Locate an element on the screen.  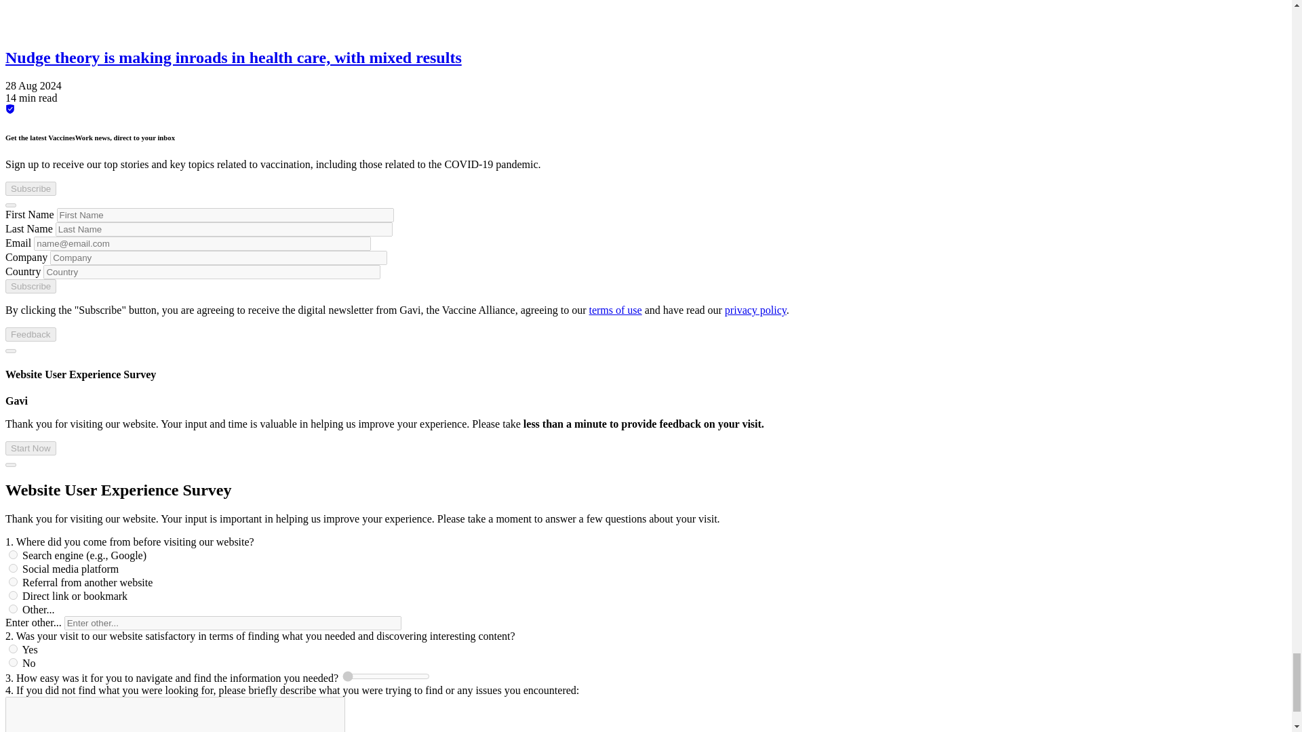
Direct link or bookmark is located at coordinates (14, 595).